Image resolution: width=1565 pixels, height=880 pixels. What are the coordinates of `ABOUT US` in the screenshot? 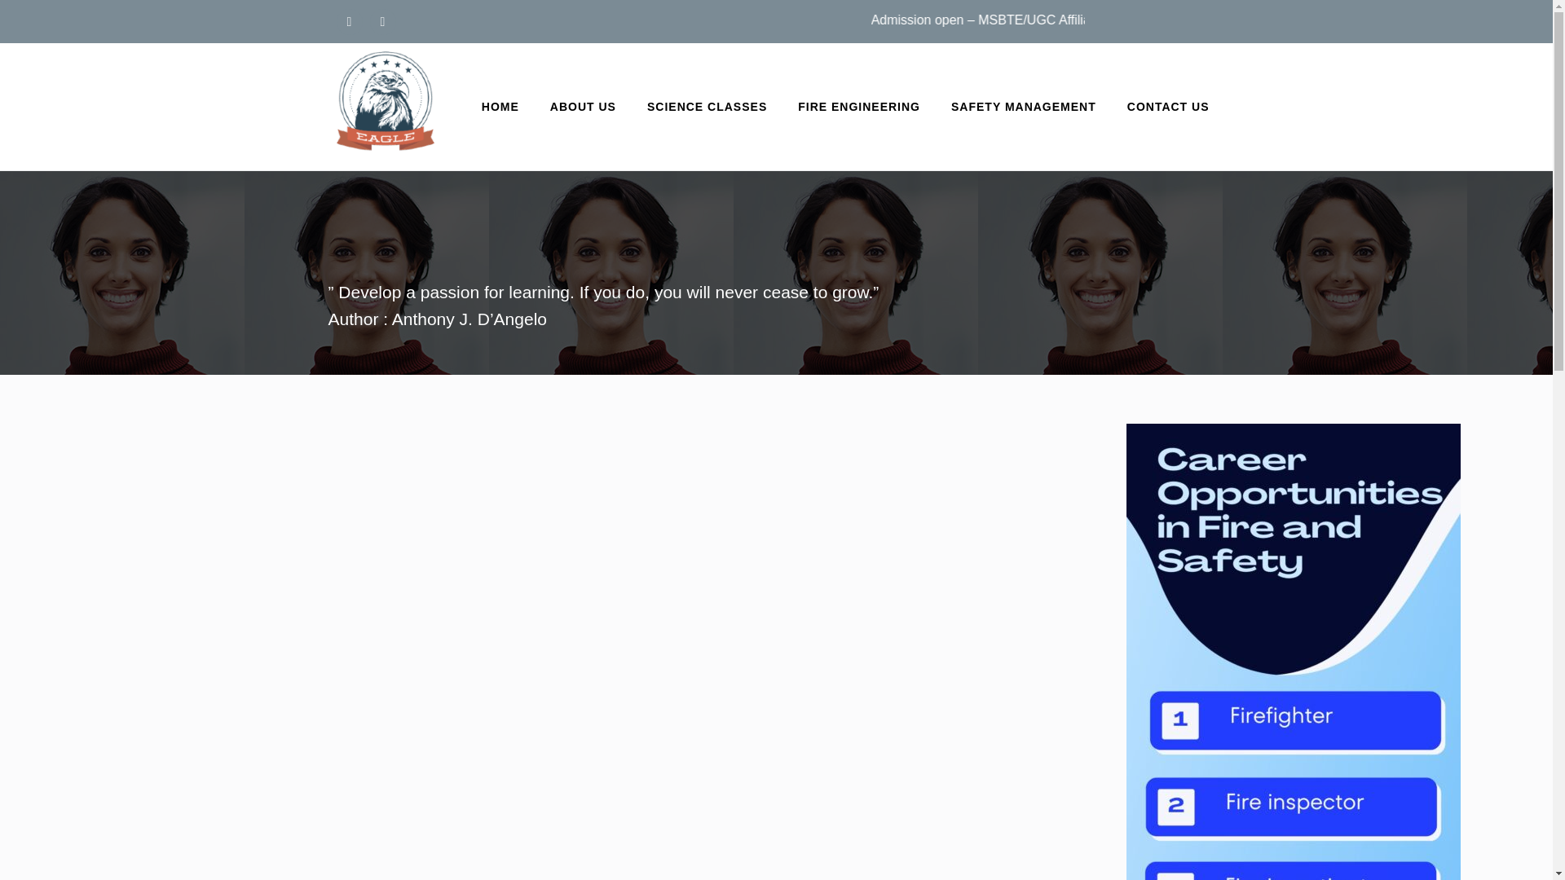 It's located at (583, 106).